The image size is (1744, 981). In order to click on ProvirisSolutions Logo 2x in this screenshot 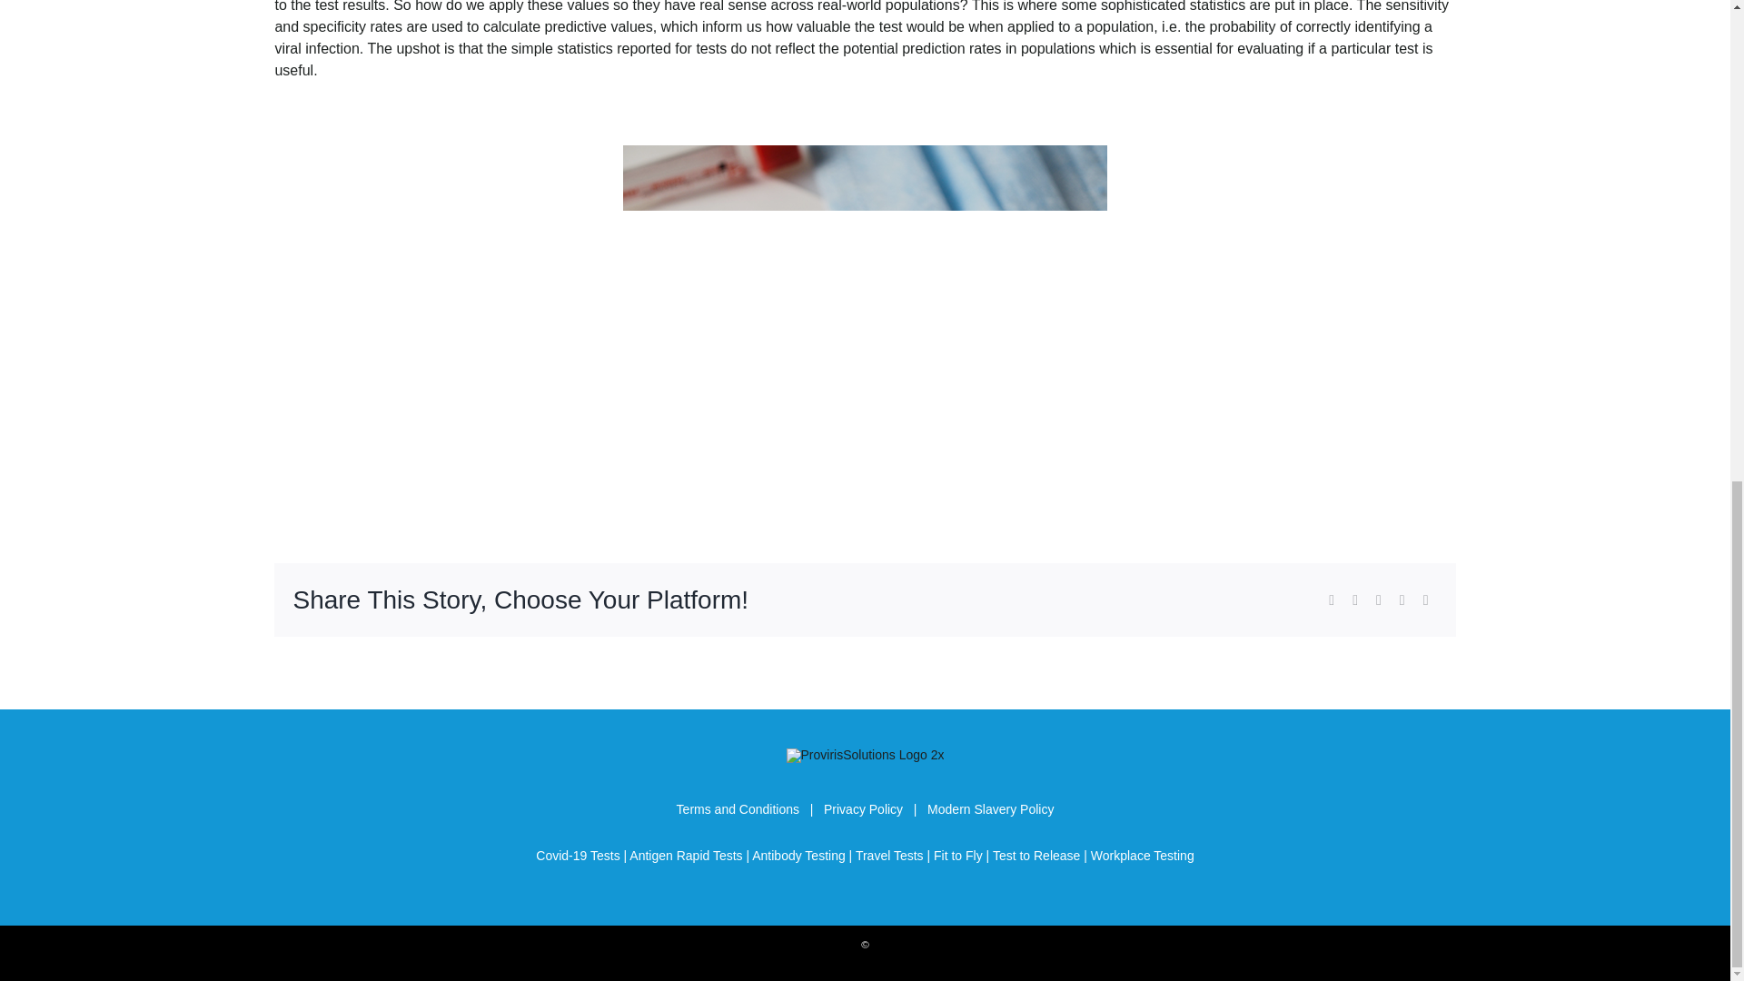, I will do `click(865, 756)`.